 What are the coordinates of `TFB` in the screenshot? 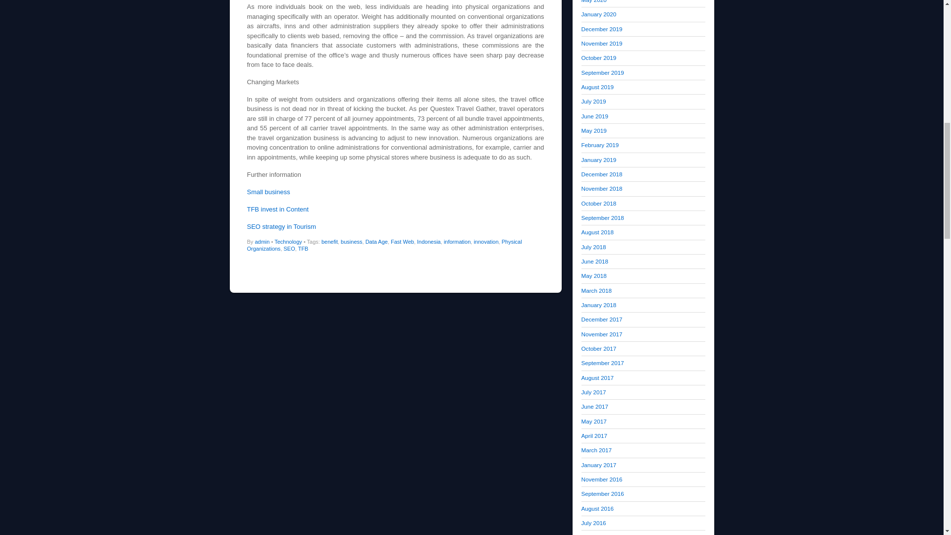 It's located at (303, 248).